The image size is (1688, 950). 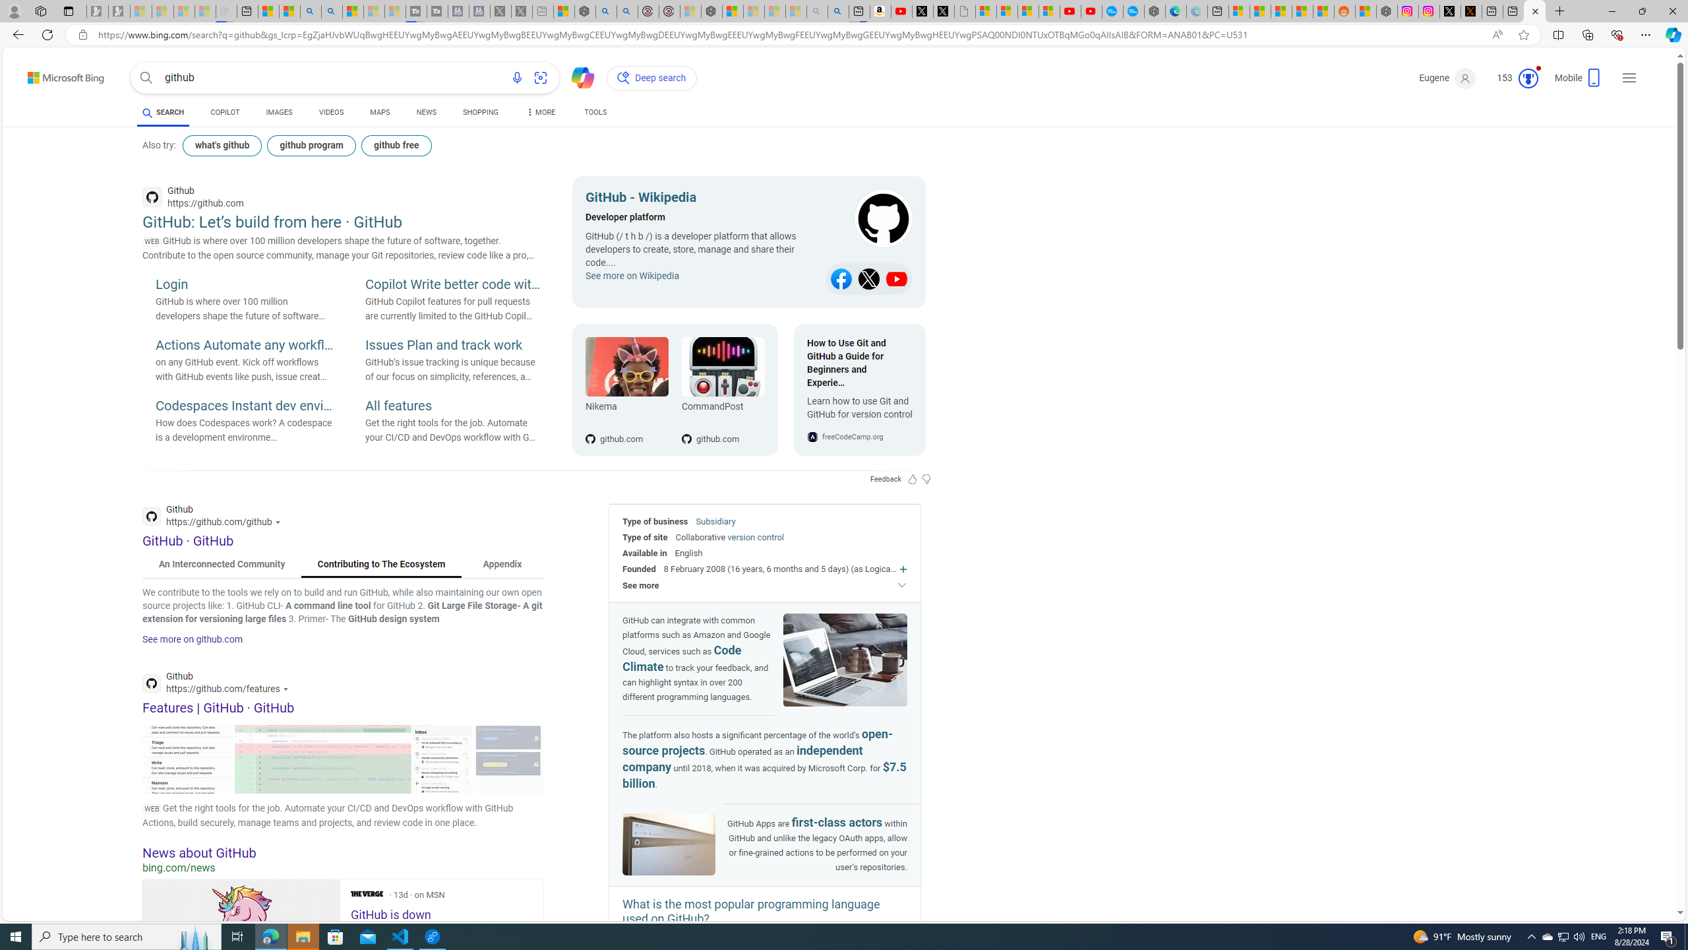 What do you see at coordinates (755, 537) in the screenshot?
I see `version control` at bounding box center [755, 537].